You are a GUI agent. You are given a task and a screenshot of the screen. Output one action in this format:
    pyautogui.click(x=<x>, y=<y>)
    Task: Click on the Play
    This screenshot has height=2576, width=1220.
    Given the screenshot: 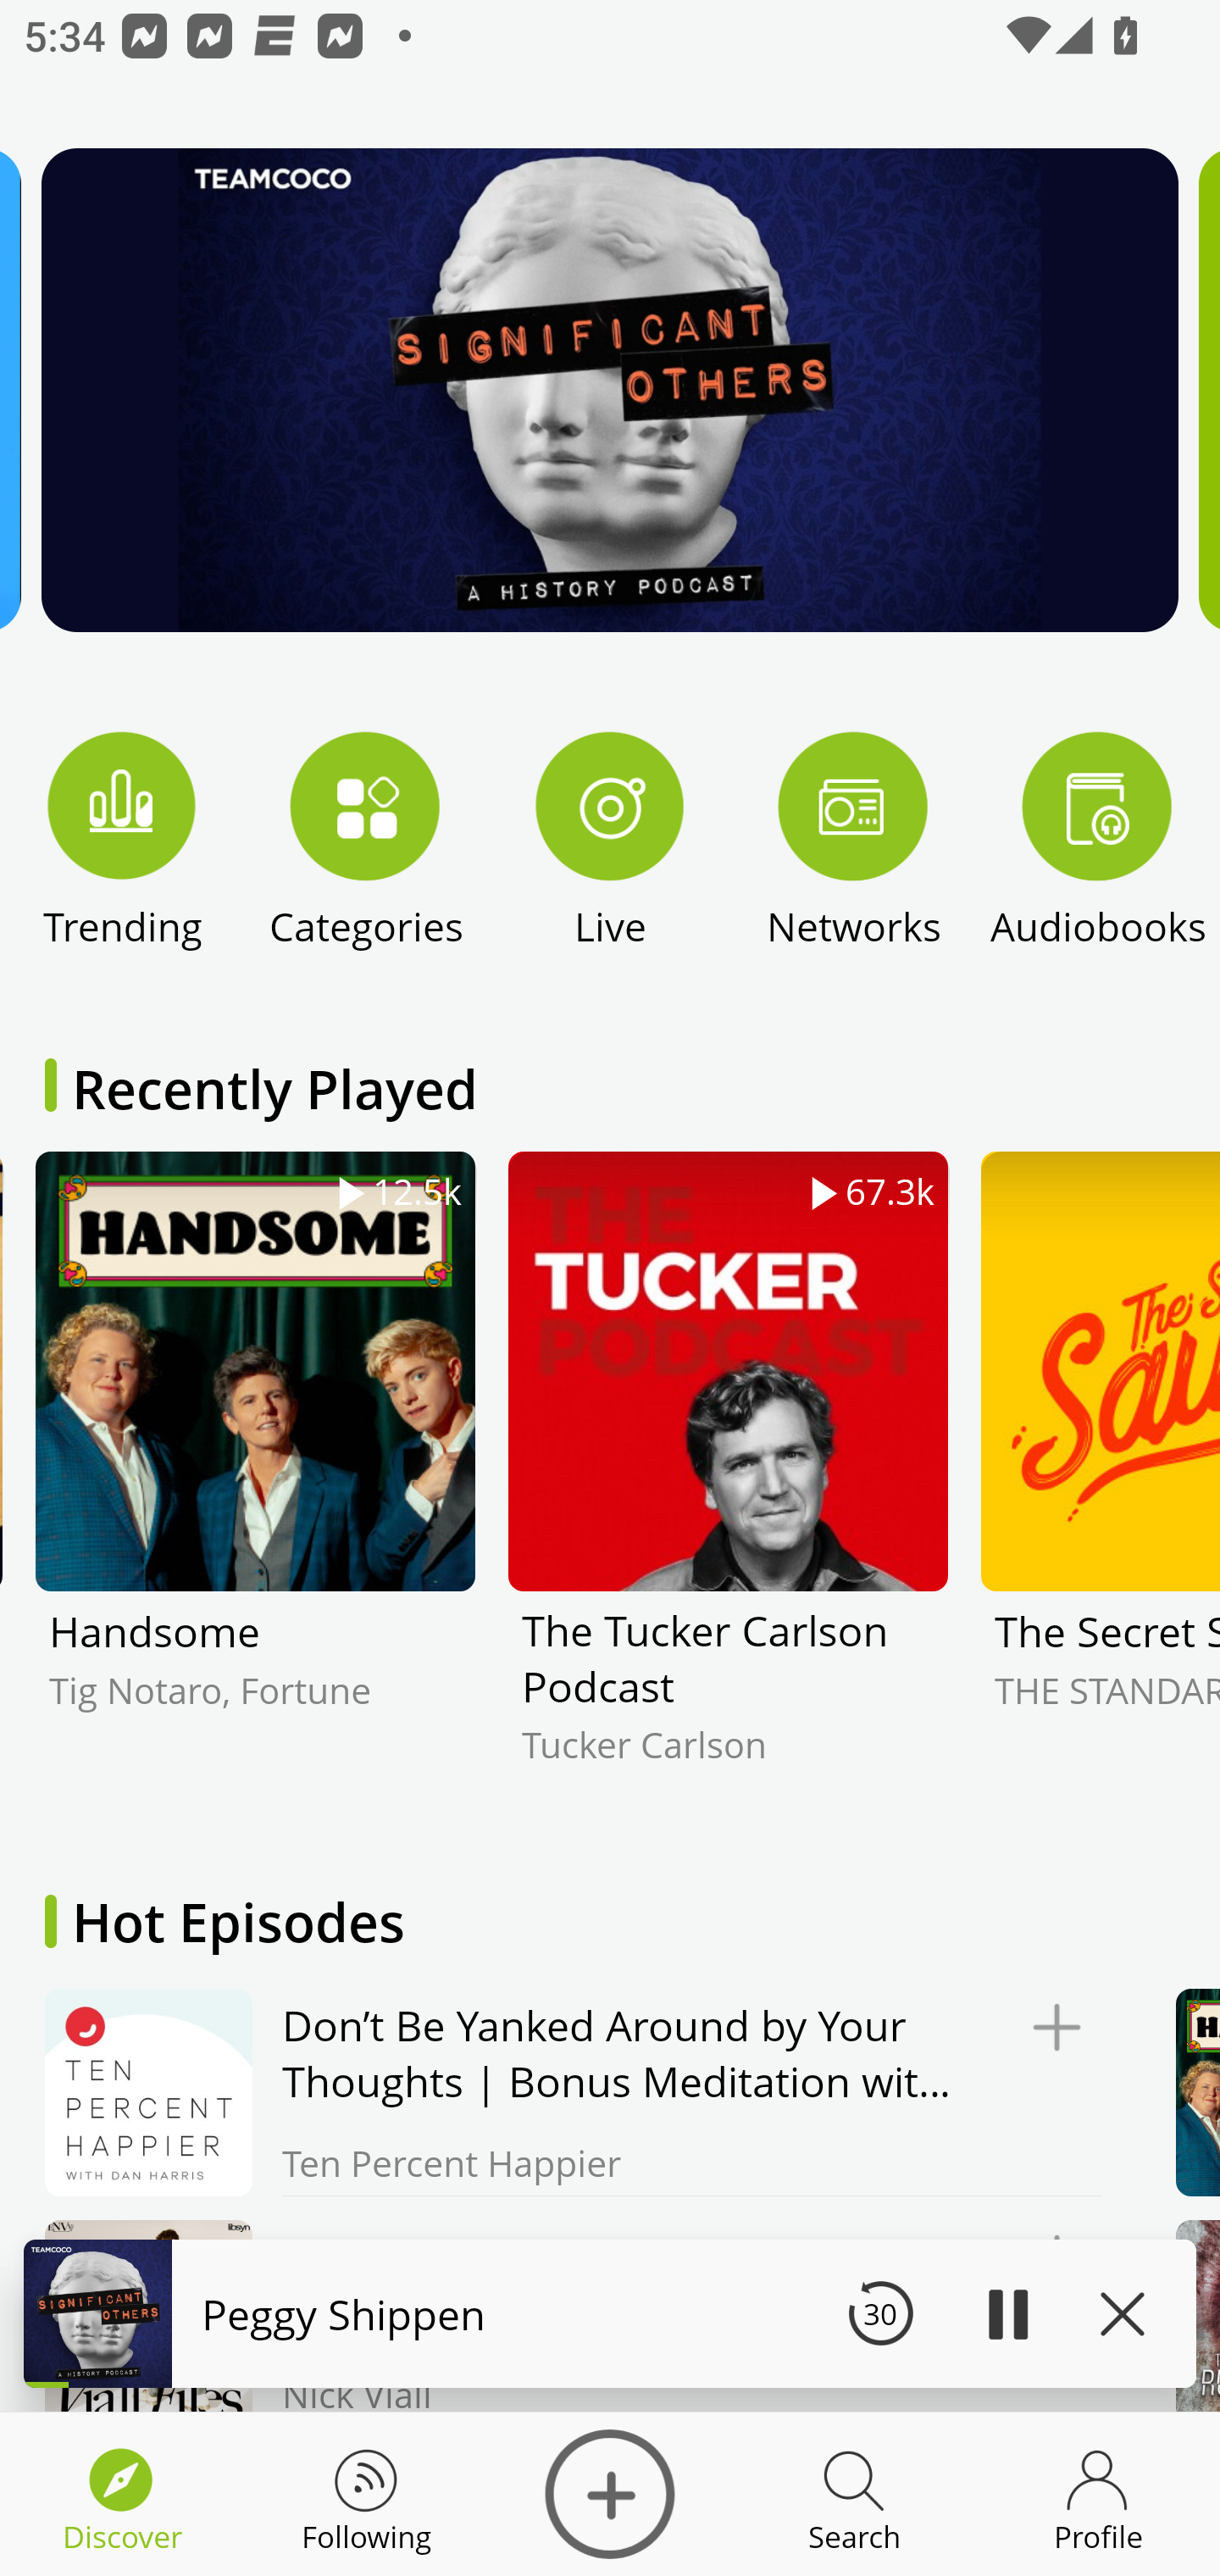 What is the action you would take?
    pyautogui.click(x=1006, y=2313)
    